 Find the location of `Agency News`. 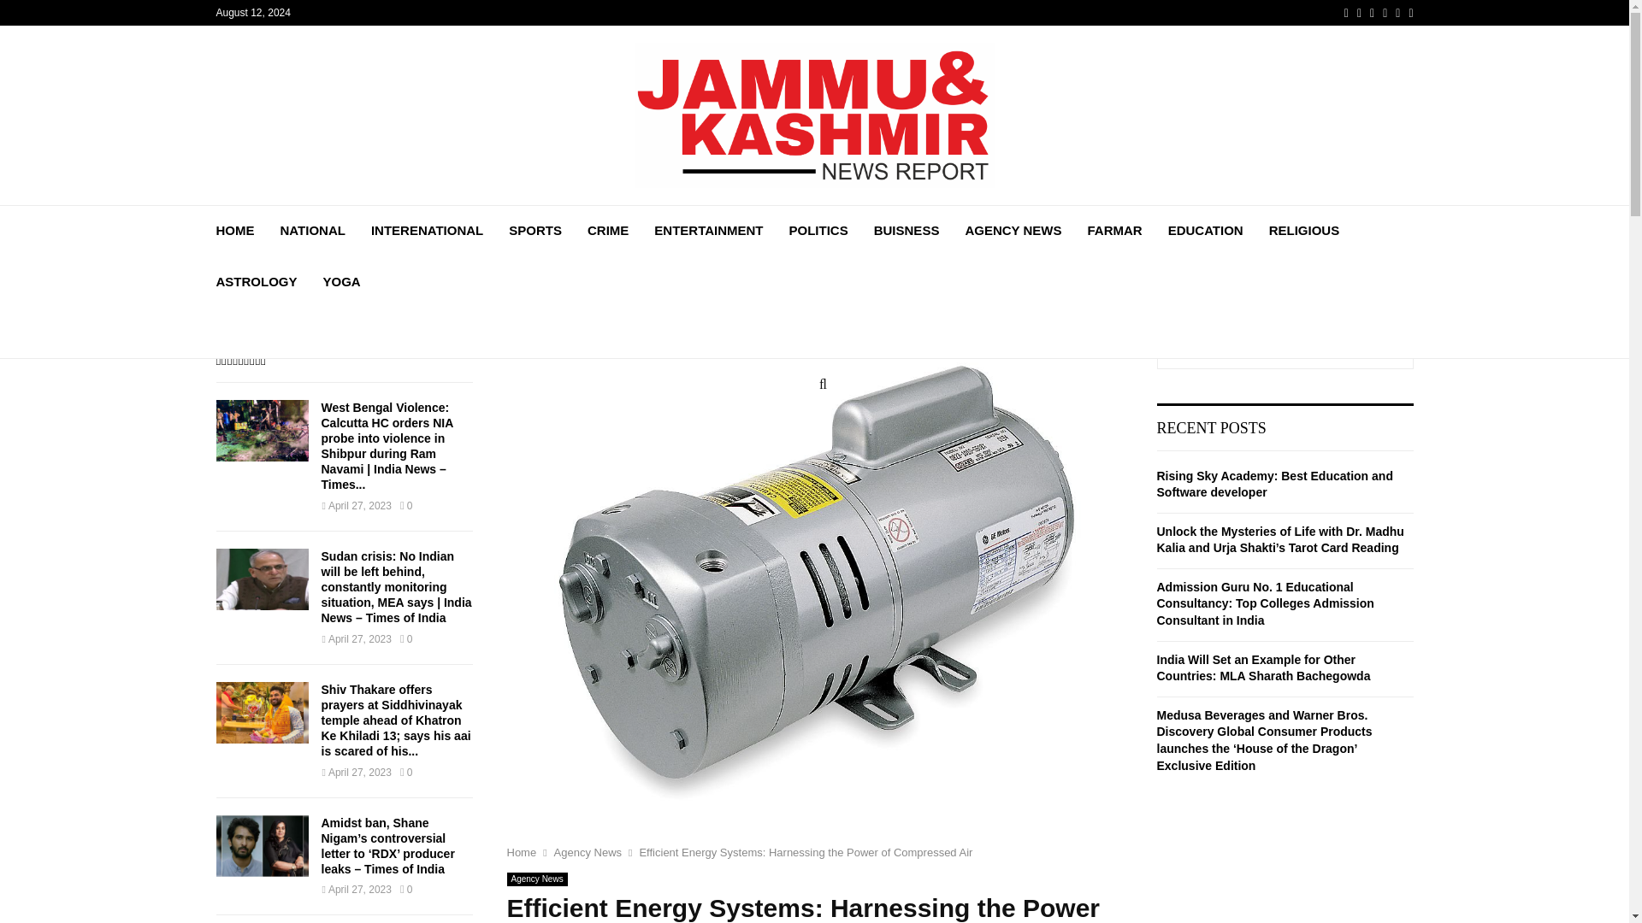

Agency News is located at coordinates (588, 853).